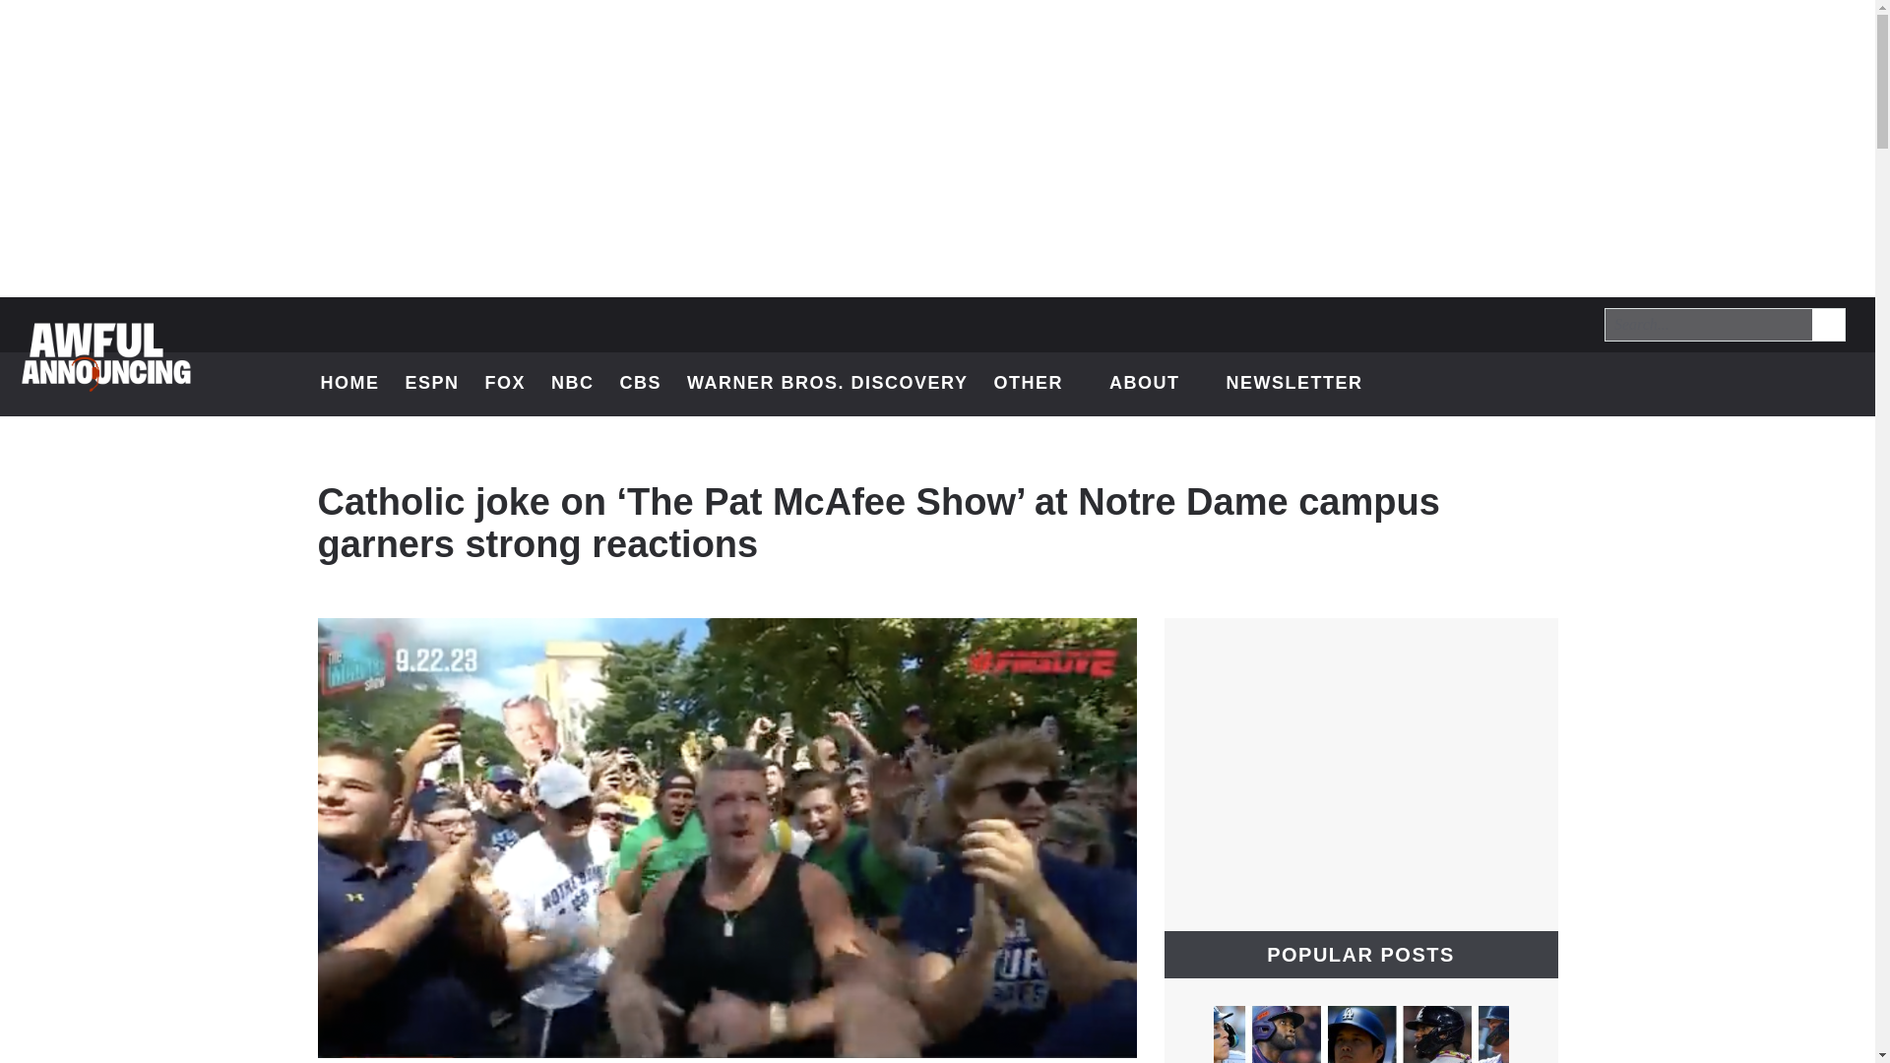 This screenshot has width=1890, height=1063. I want to click on HOME, so click(827, 384).